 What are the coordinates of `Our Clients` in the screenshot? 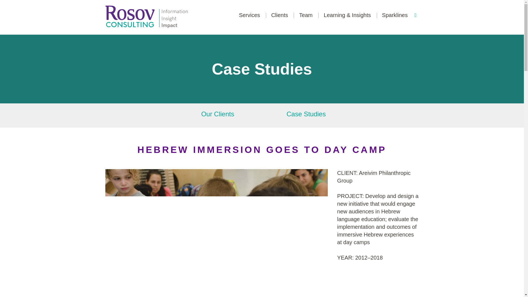 It's located at (218, 115).